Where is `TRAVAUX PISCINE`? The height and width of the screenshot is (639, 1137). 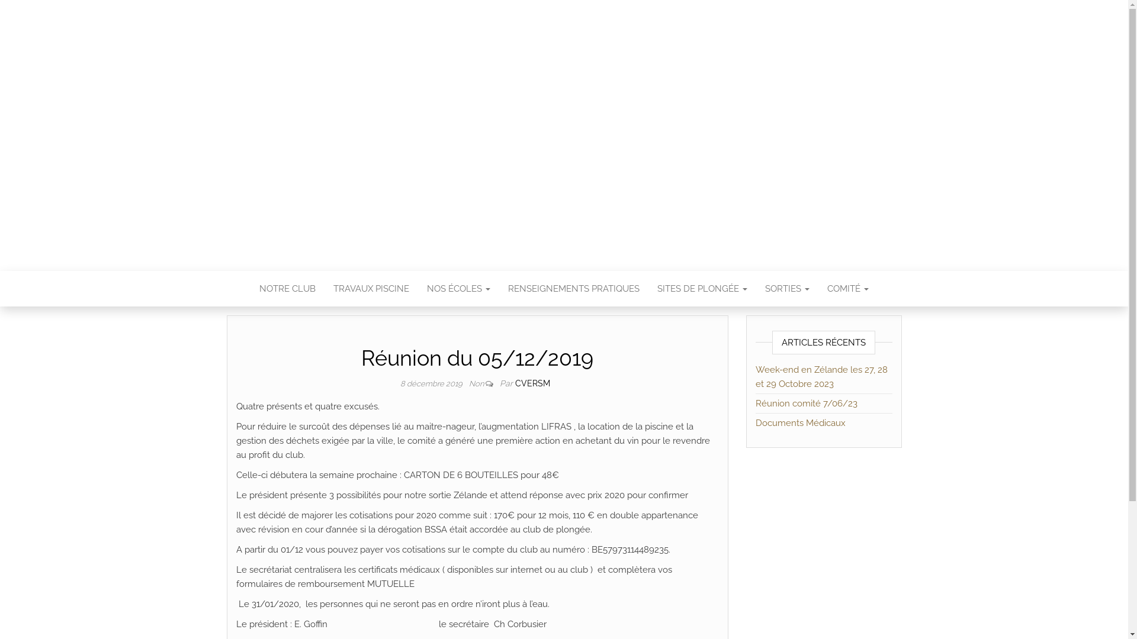 TRAVAUX PISCINE is located at coordinates (371, 289).